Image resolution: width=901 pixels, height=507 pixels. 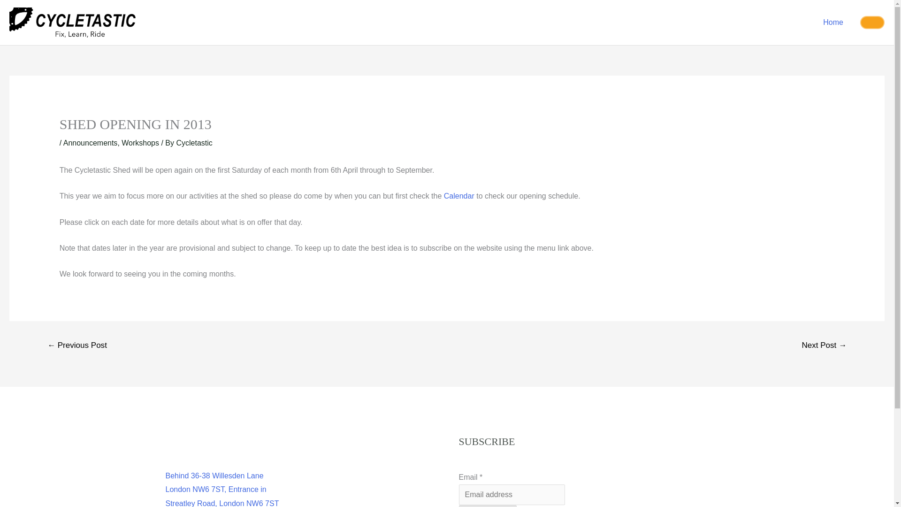 I want to click on Event Calendar, so click(x=459, y=196).